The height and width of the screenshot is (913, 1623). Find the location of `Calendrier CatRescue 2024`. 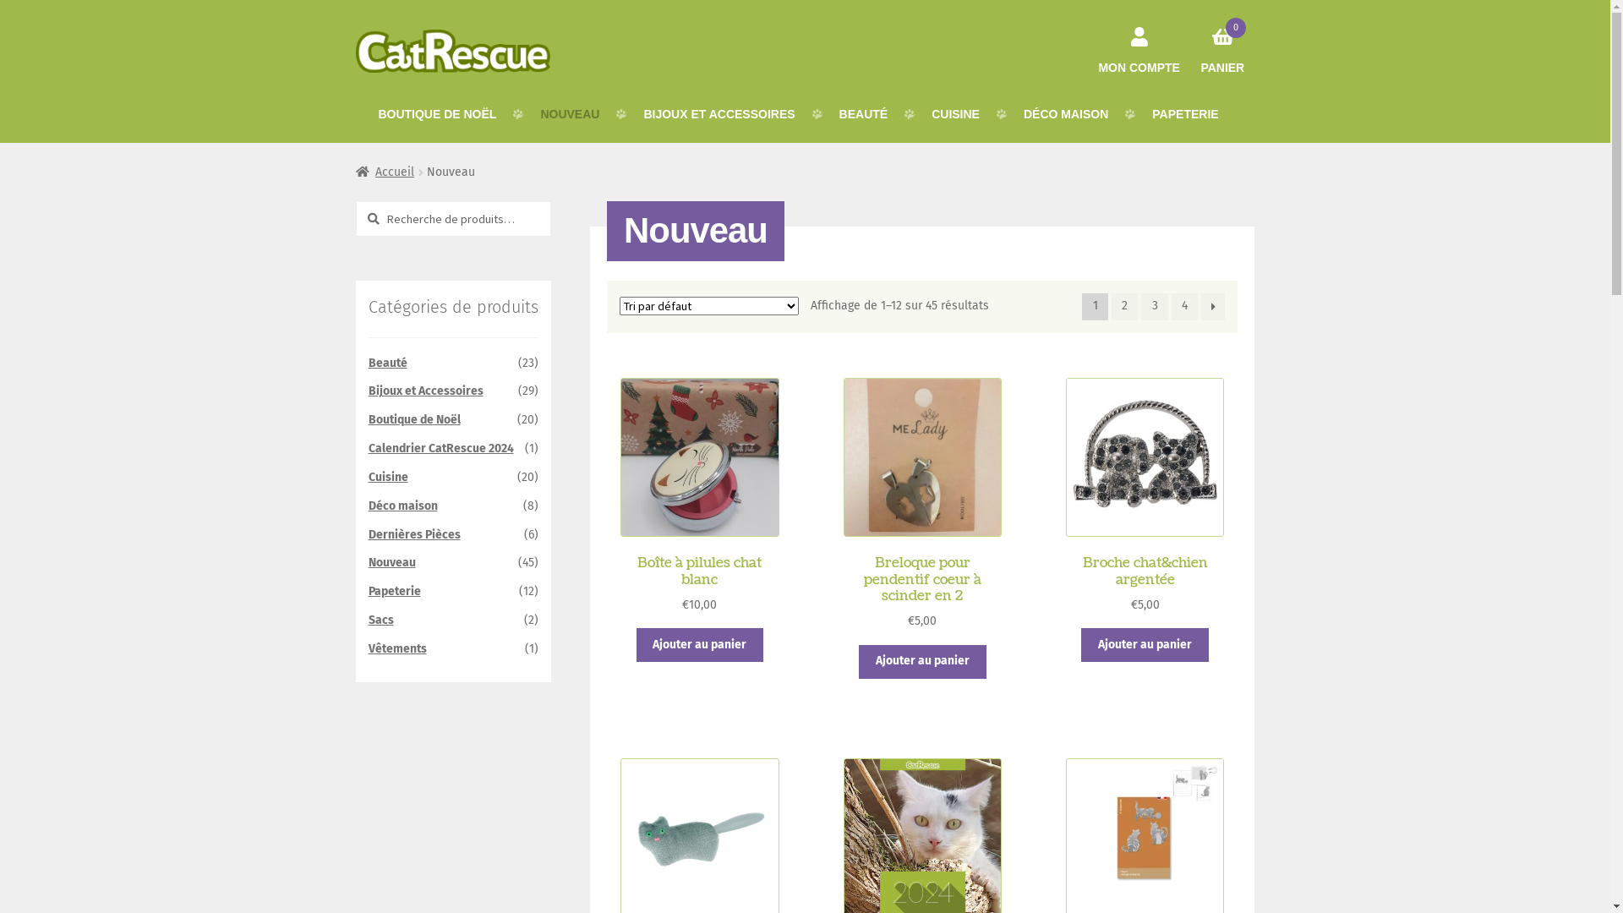

Calendrier CatRescue 2024 is located at coordinates (441, 448).